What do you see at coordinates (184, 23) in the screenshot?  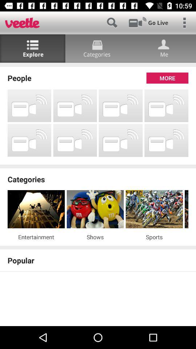 I see `see more options` at bounding box center [184, 23].